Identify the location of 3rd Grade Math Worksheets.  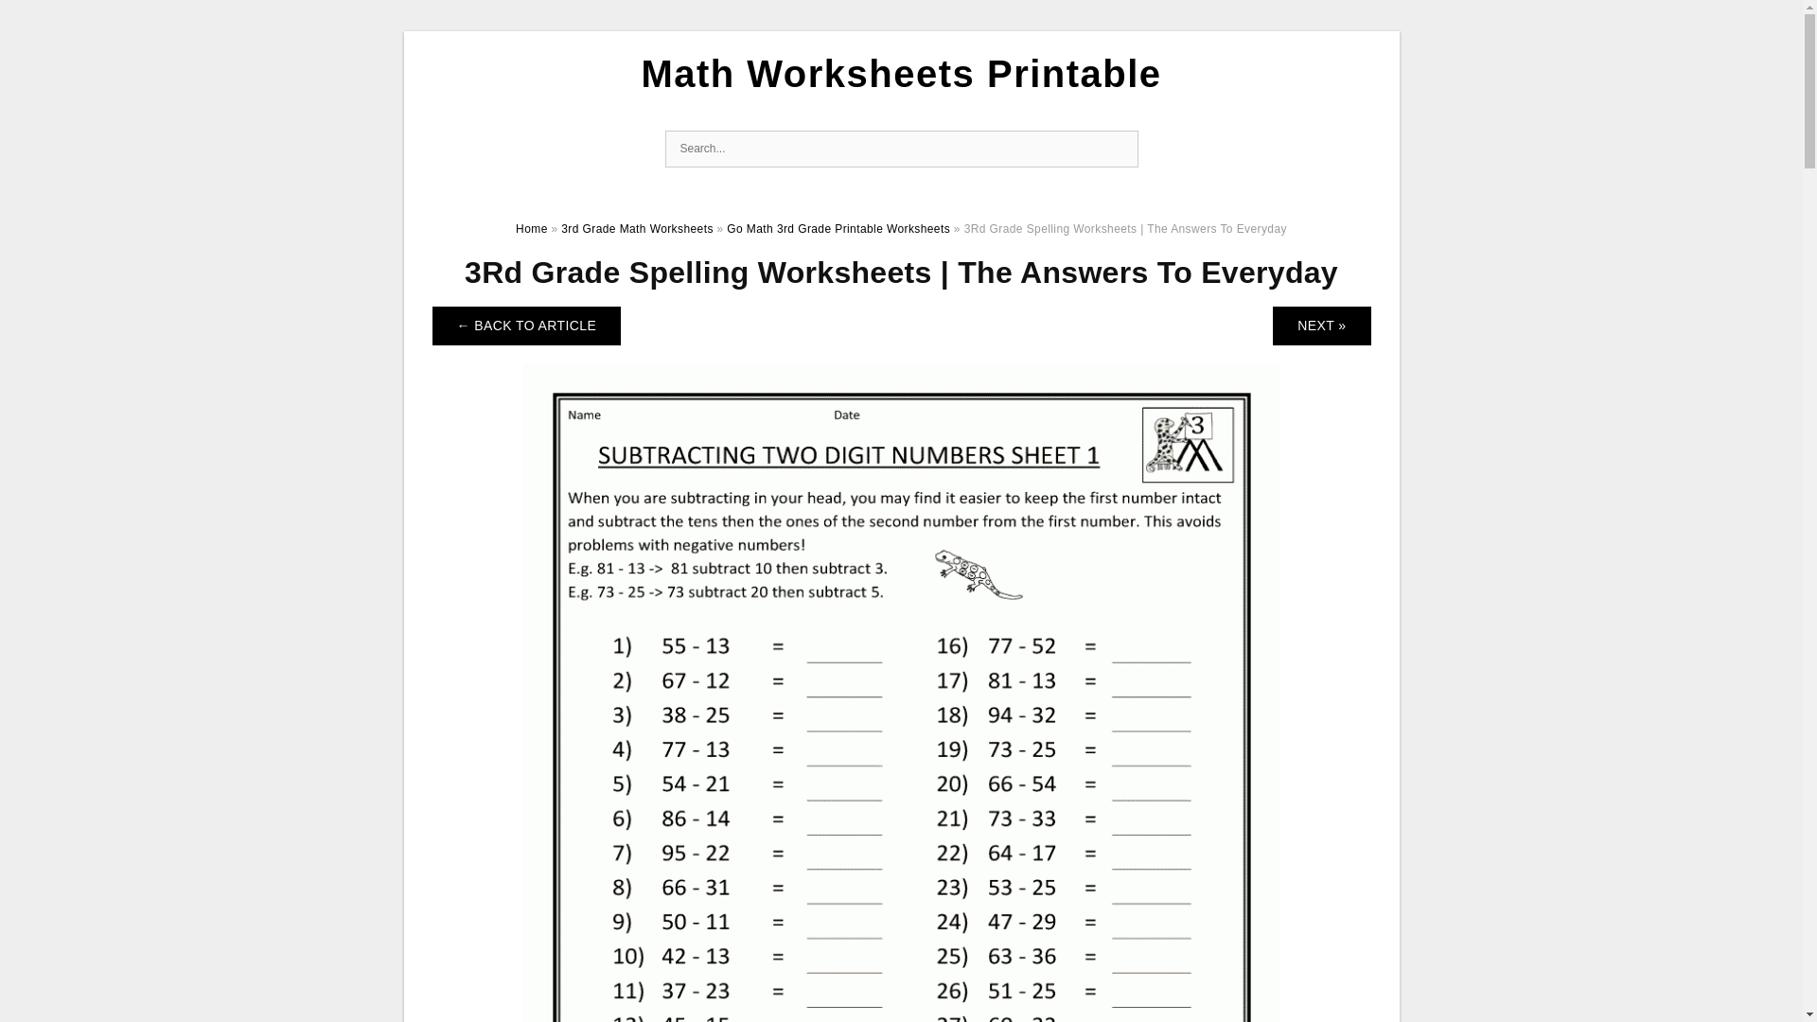
(638, 229).